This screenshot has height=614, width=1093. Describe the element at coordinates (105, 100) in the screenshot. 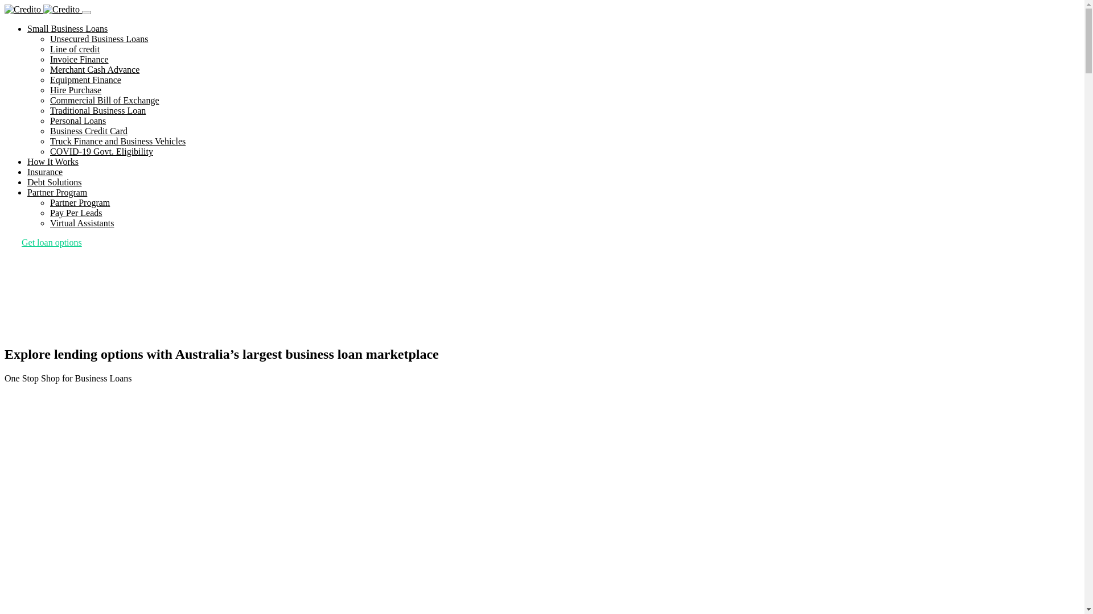

I see `Commercial Bill of Exchange` at that location.